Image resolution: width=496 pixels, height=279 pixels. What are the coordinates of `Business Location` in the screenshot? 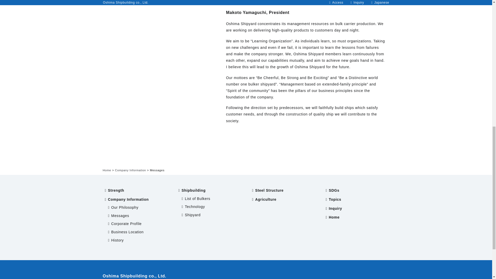 It's located at (127, 232).